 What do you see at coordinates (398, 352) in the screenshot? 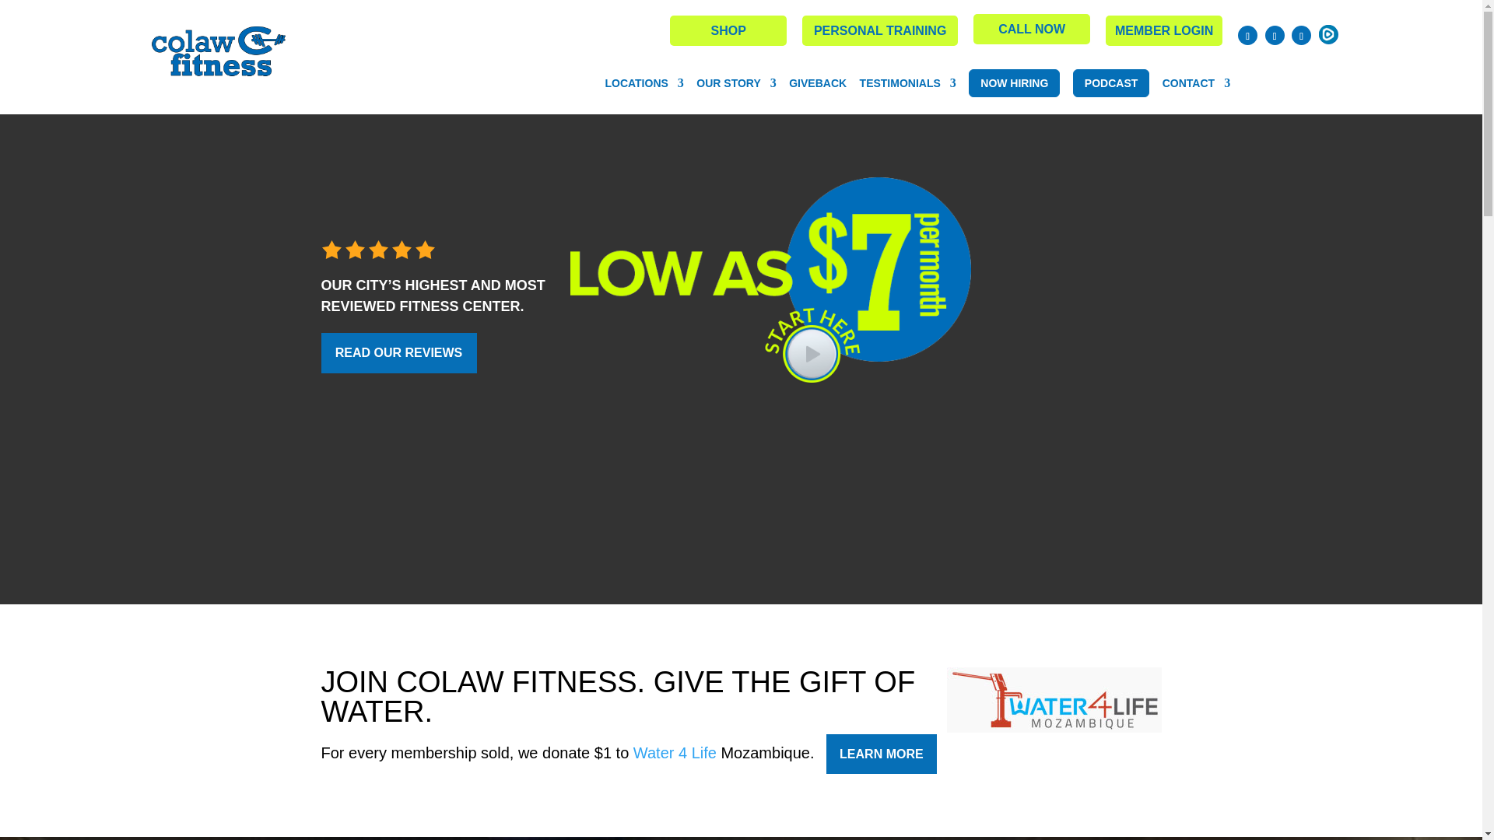
I see `READ OUR REVIEWS` at bounding box center [398, 352].